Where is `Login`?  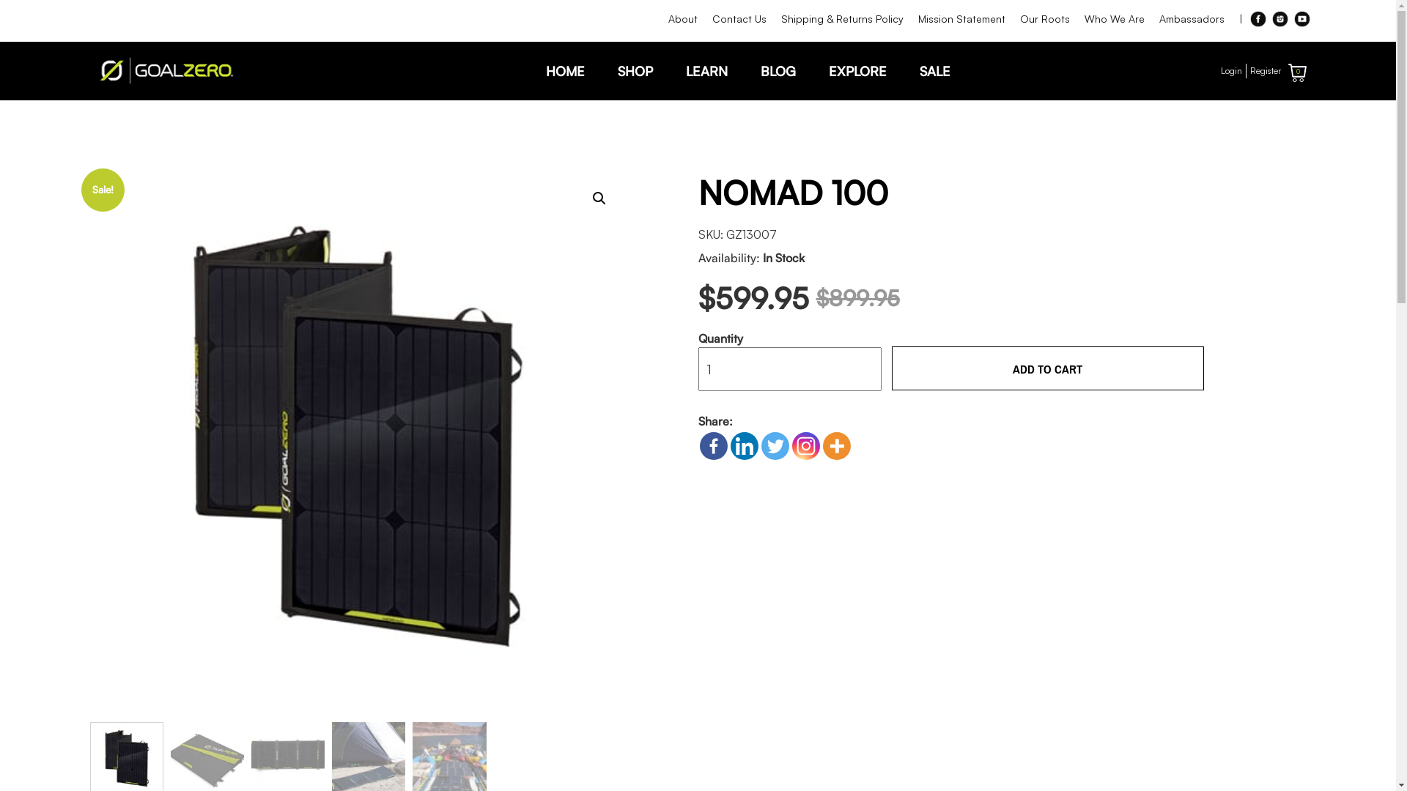 Login is located at coordinates (1231, 71).